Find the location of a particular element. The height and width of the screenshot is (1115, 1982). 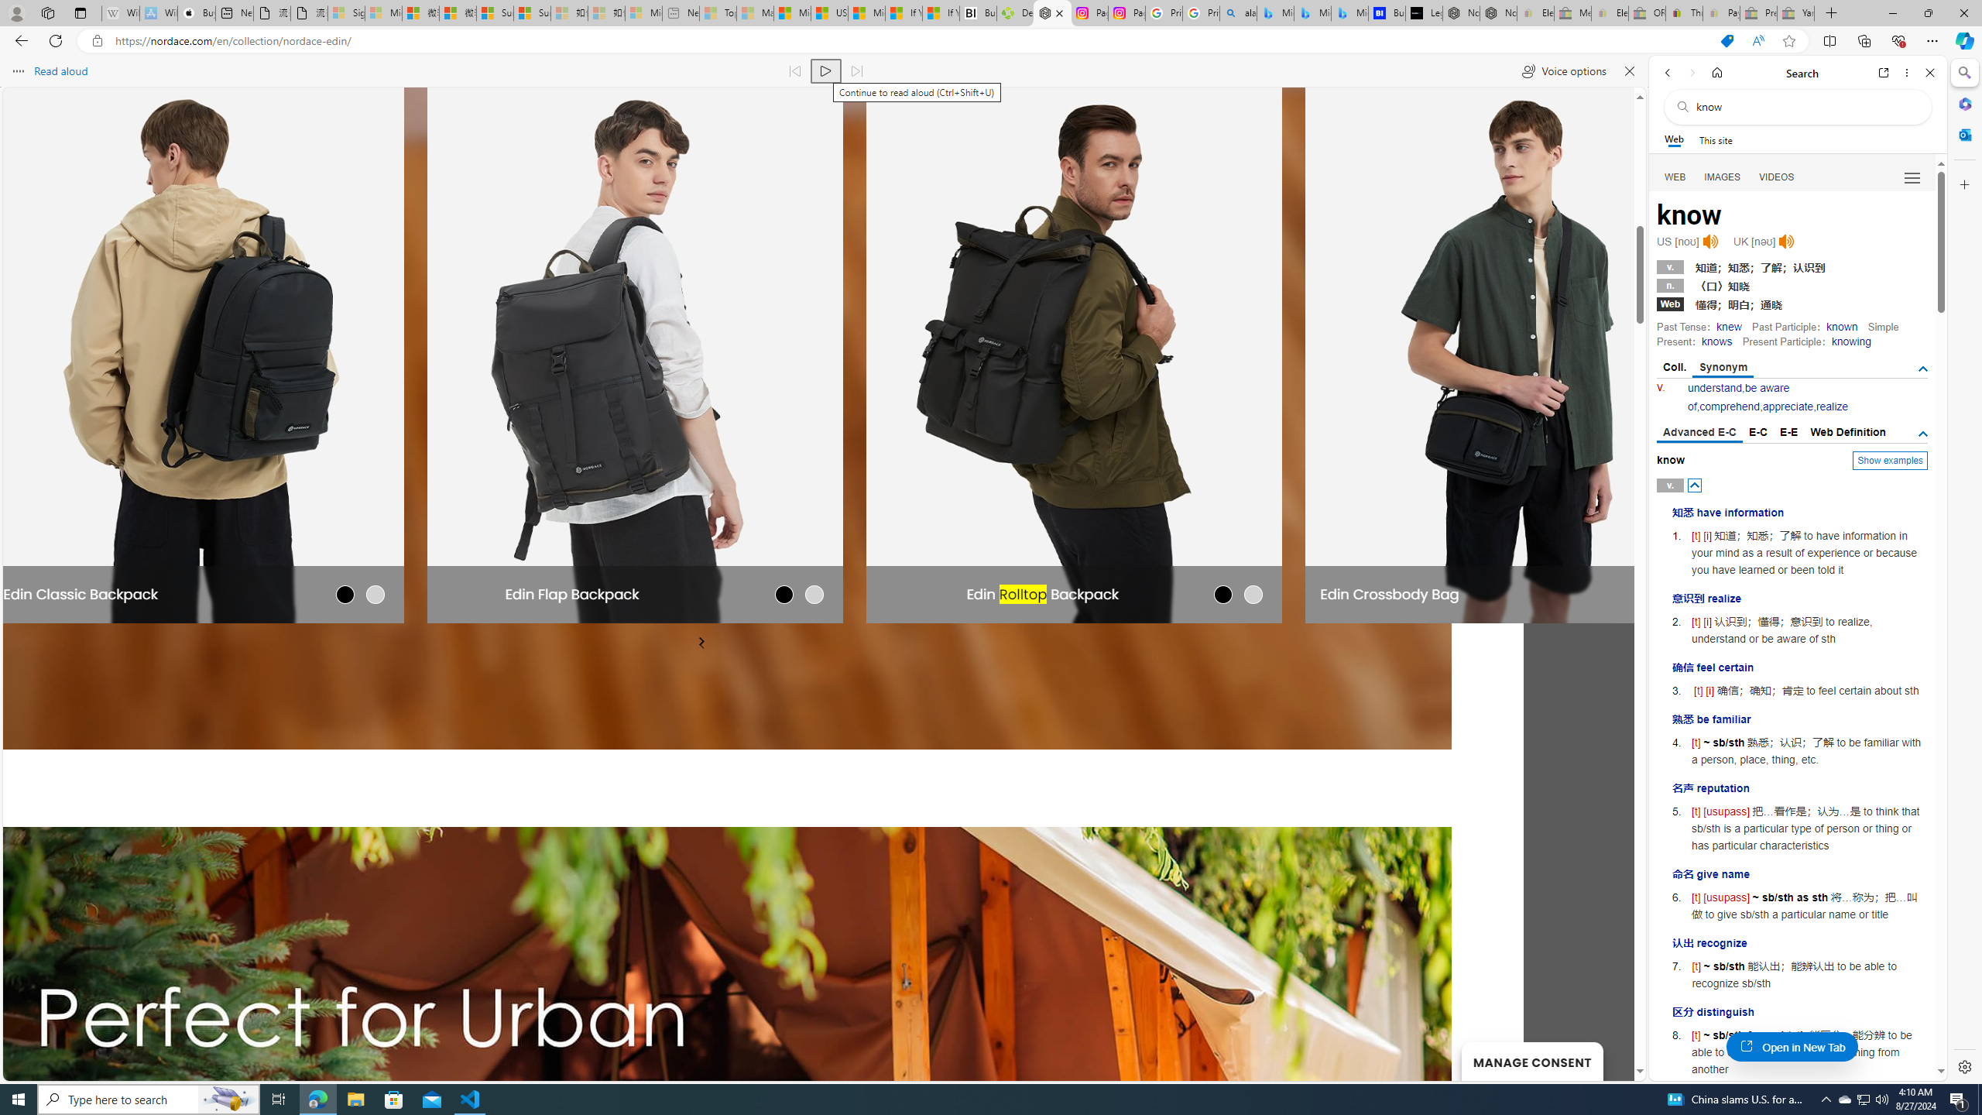

alabama high school quarterback dies - Search is located at coordinates (1239, 13).